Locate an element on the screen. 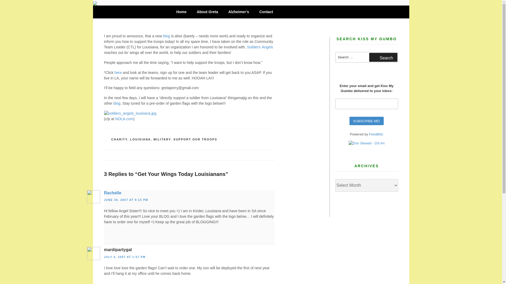 Image resolution: width=506 pixels, height=284 pixels. here is located at coordinates (118, 73).